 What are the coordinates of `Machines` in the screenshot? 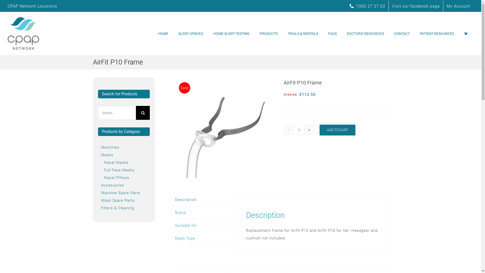 It's located at (110, 147).